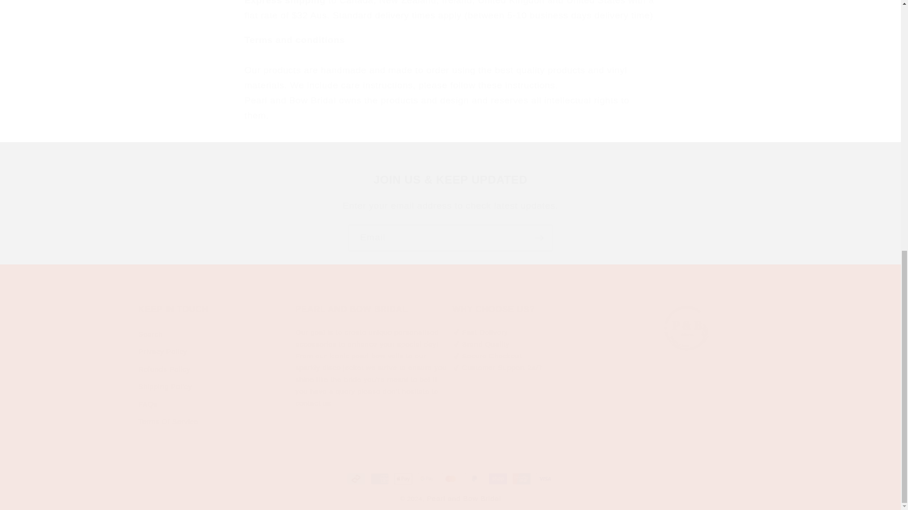 The image size is (908, 510). Describe the element at coordinates (450, 206) in the screenshot. I see `Enter your email address to check latest updates.` at that location.